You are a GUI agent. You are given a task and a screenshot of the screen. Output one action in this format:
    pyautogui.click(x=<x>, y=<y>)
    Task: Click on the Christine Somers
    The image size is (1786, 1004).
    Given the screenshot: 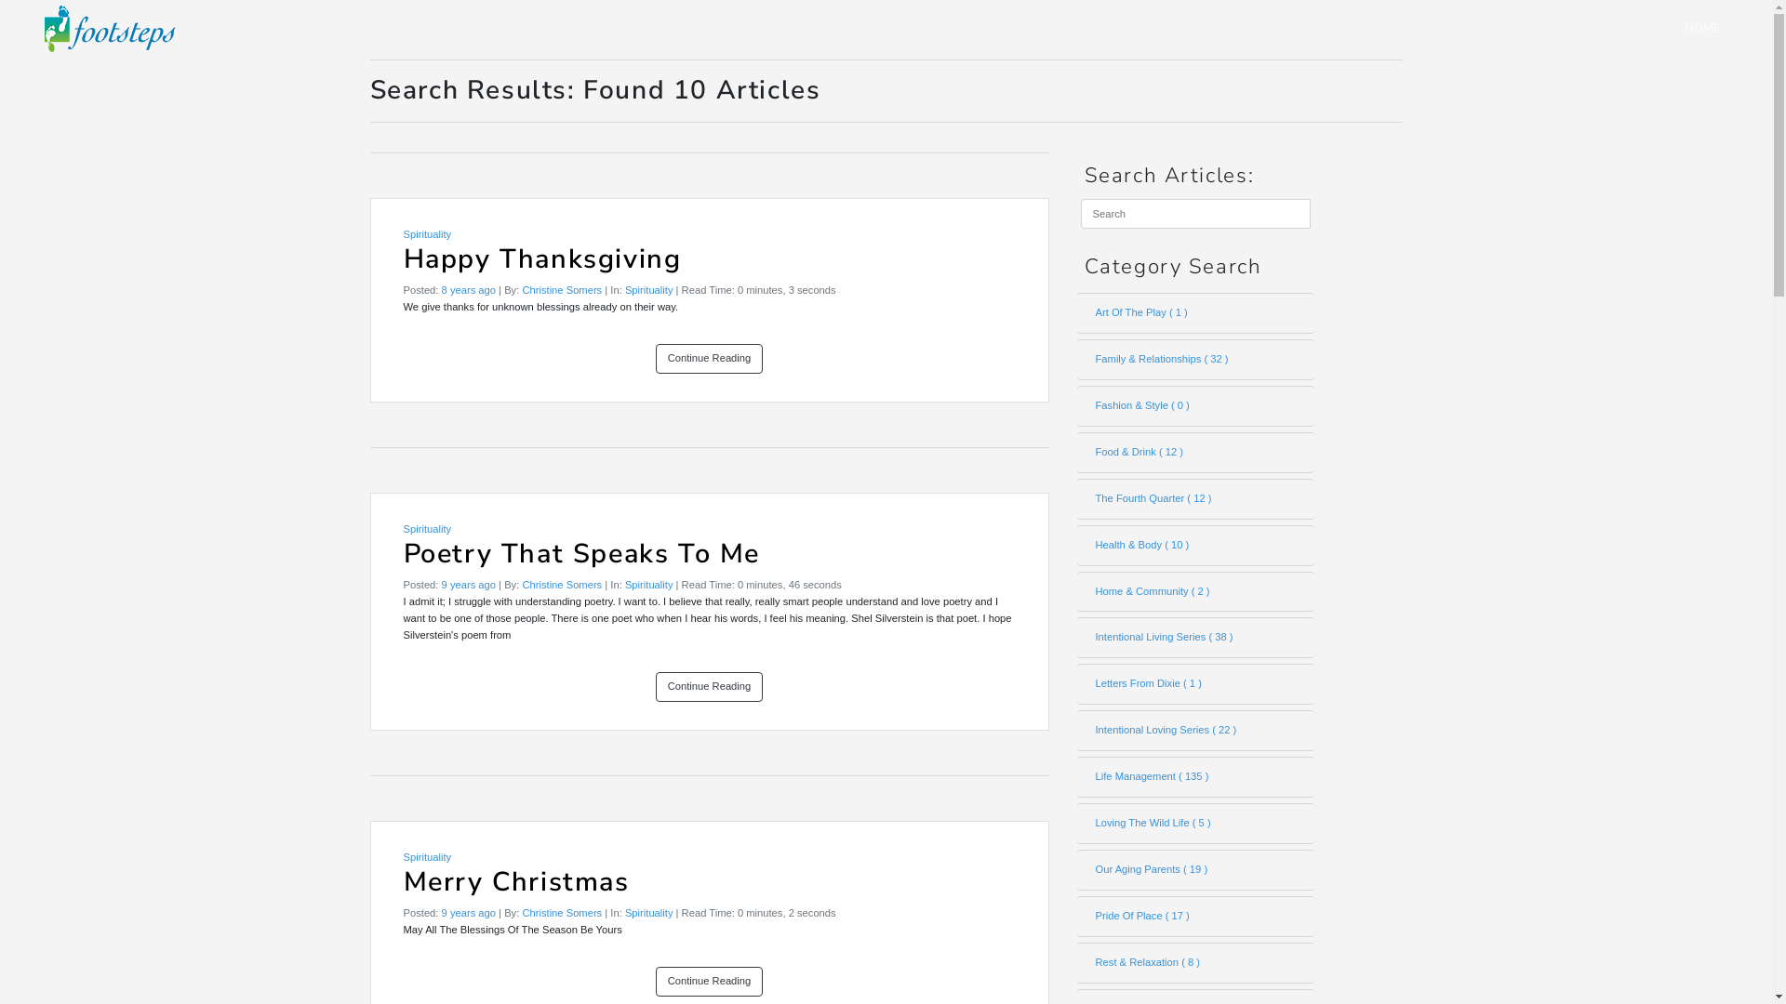 What is the action you would take?
    pyautogui.click(x=562, y=584)
    